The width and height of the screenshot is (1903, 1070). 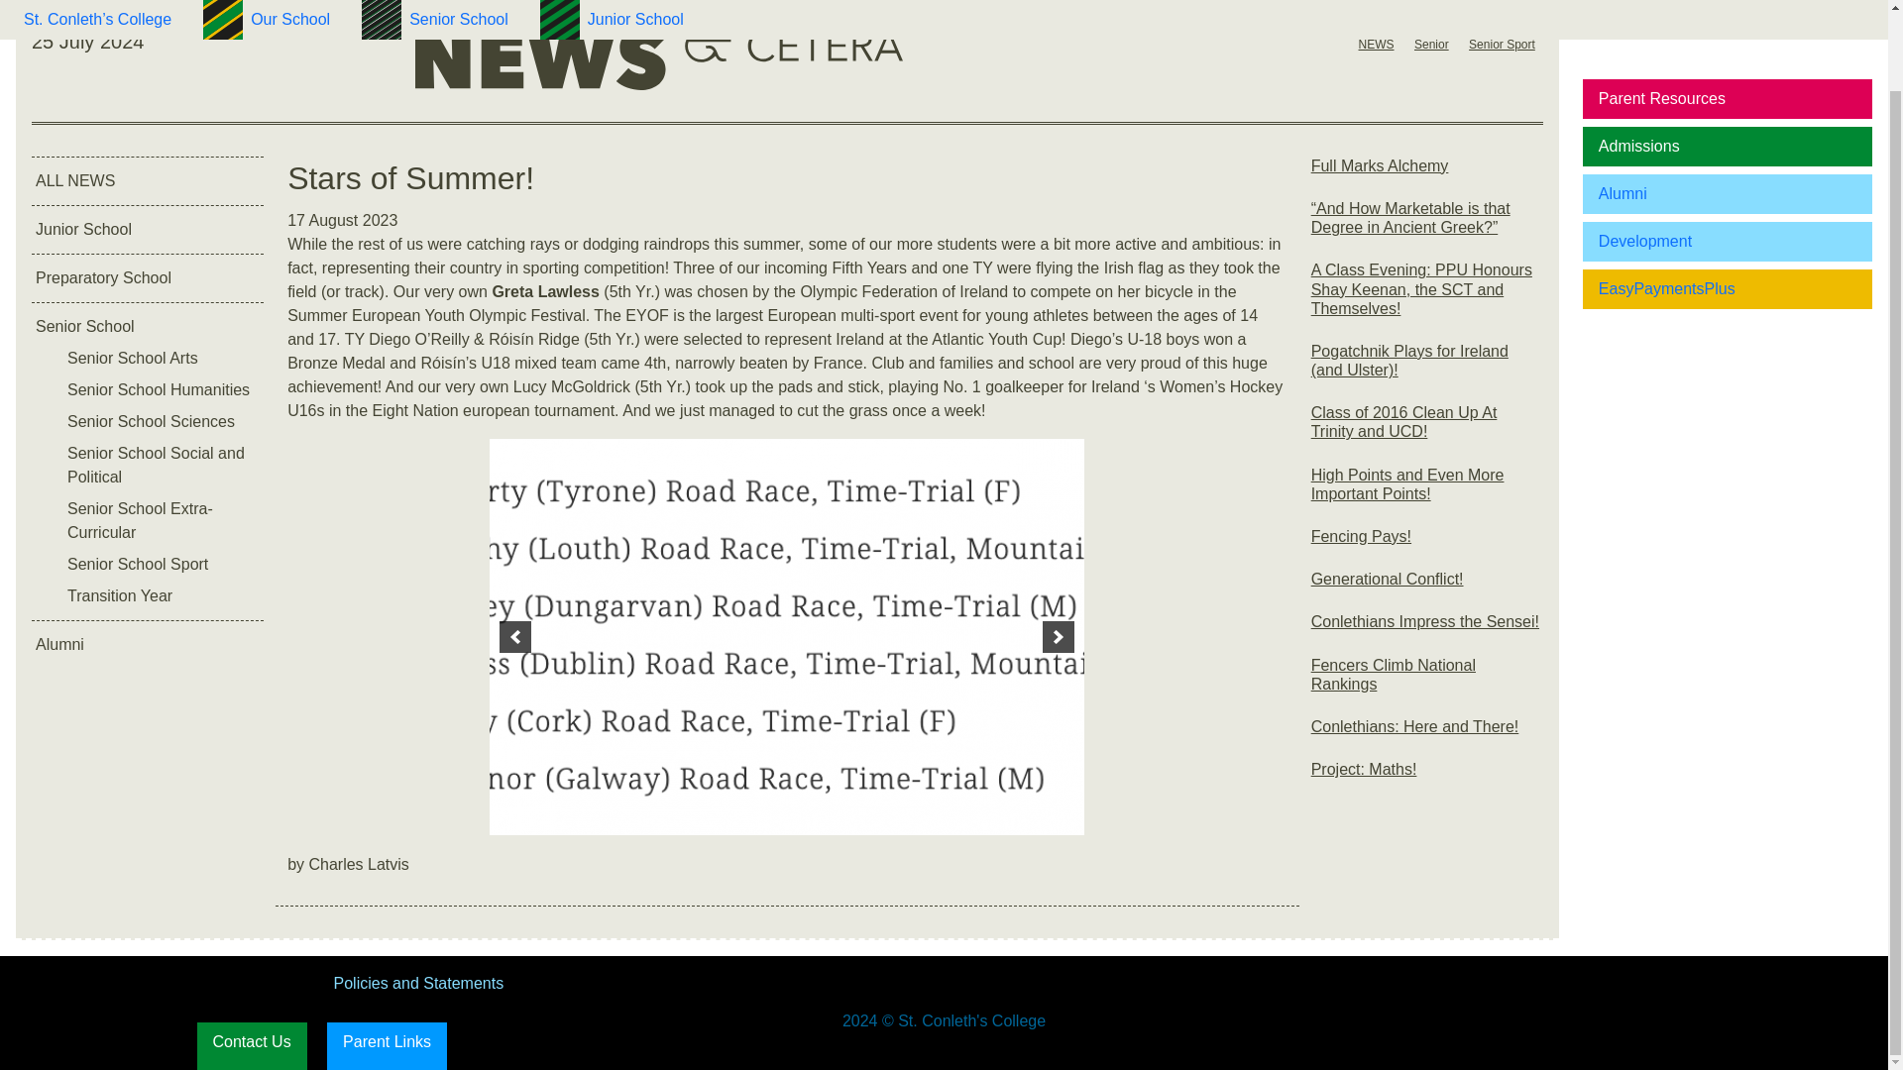 I want to click on Senior School Humanities, so click(x=163, y=390).